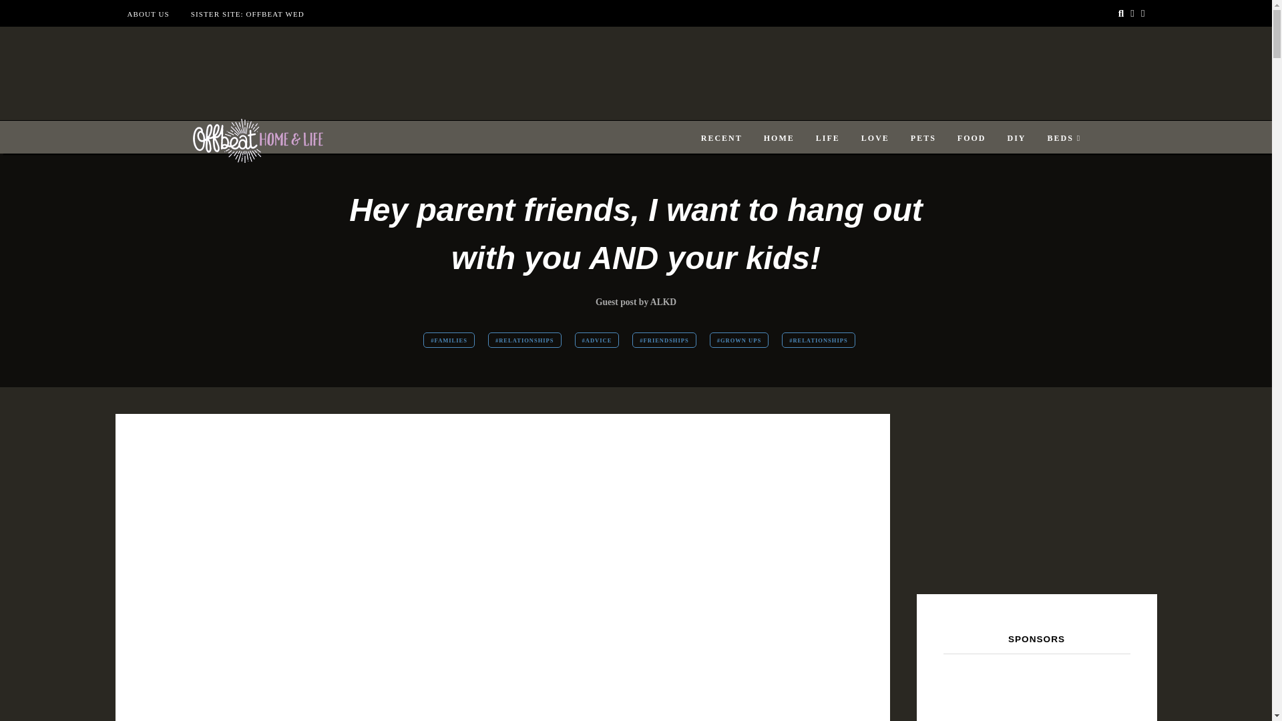 The image size is (1282, 721). I want to click on HOME, so click(779, 138).